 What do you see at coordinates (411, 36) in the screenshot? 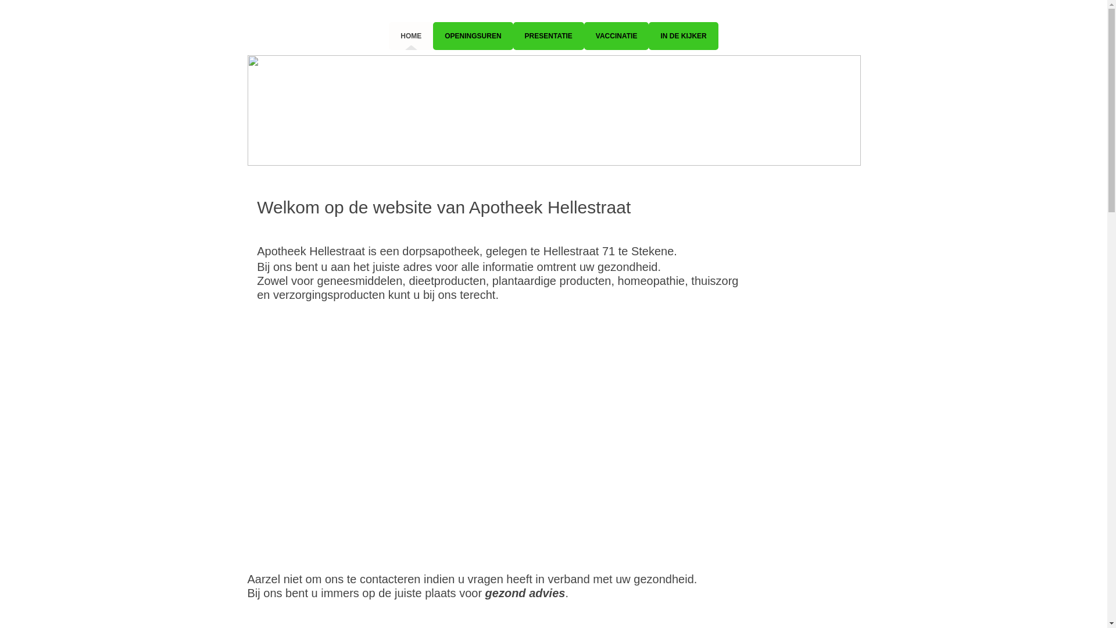
I see `HOME` at bounding box center [411, 36].